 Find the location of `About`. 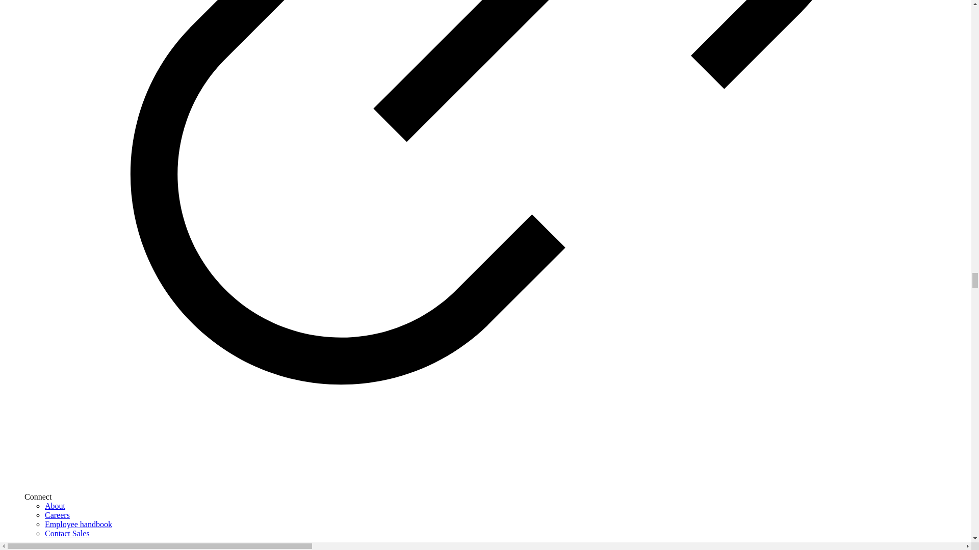

About is located at coordinates (55, 506).